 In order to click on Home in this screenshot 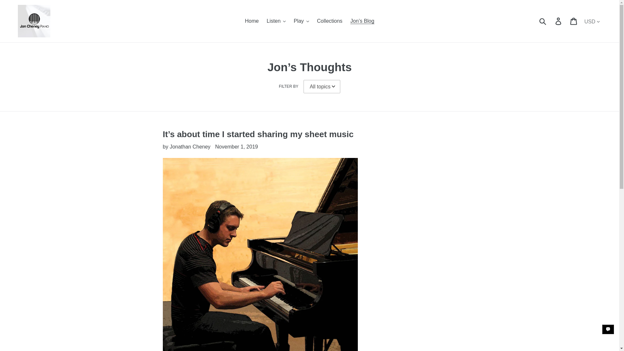, I will do `click(252, 21)`.